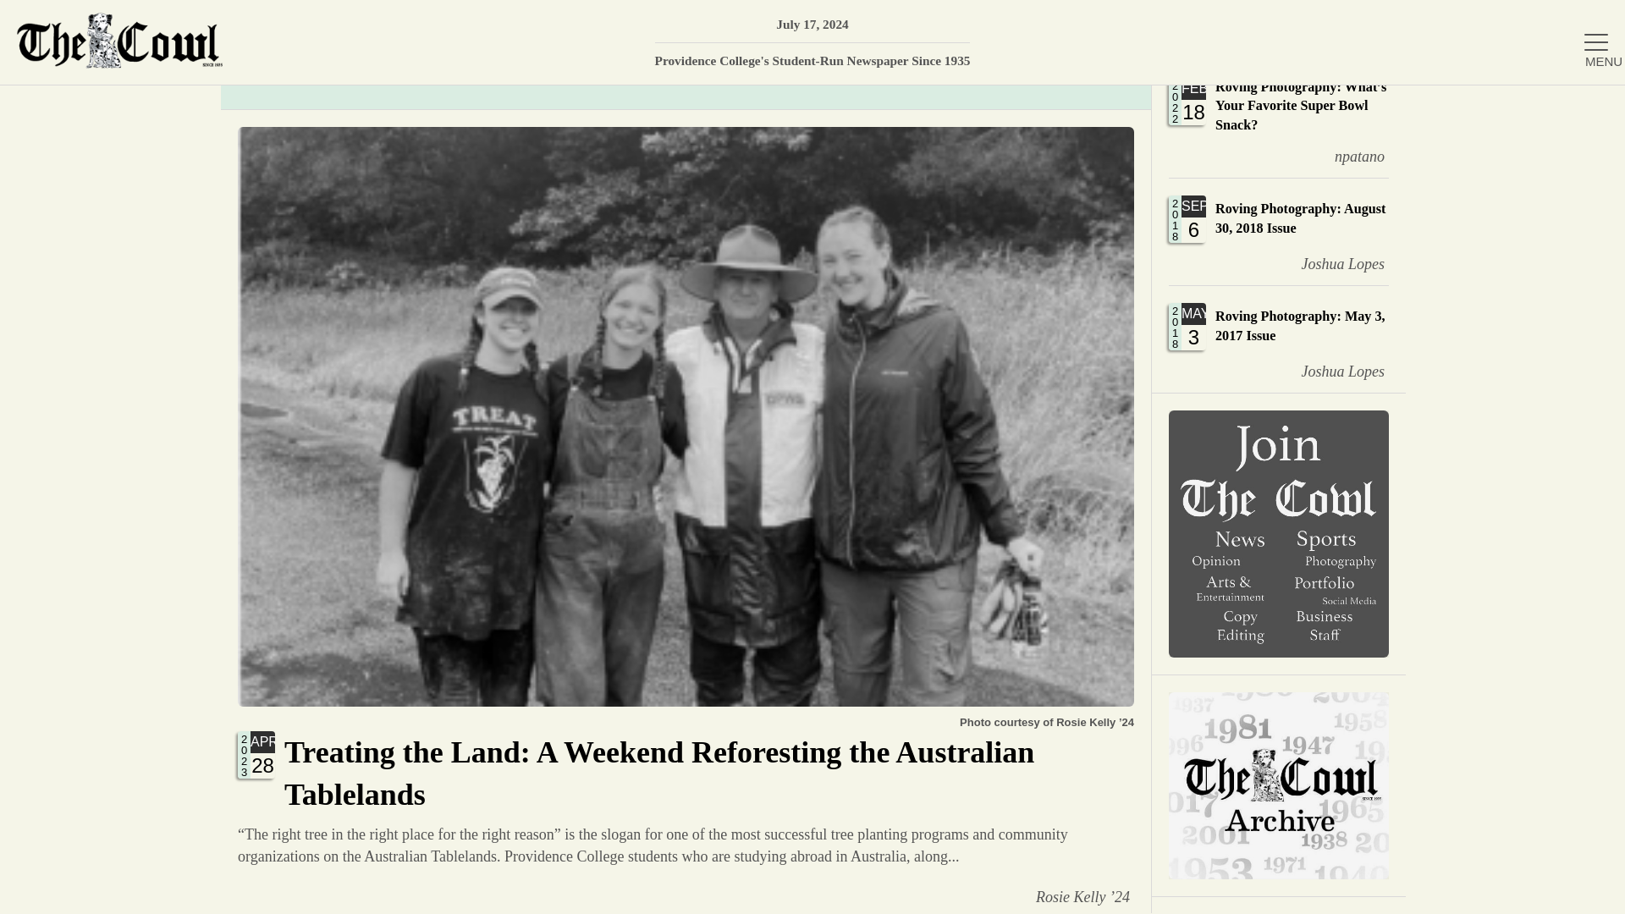 The image size is (1625, 914). I want to click on Search, so click(1424, 83).